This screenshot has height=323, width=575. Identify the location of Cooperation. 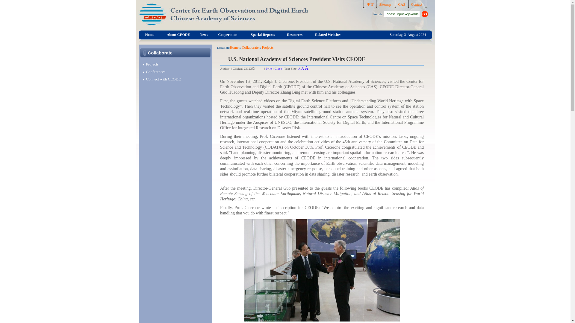
(228, 33).